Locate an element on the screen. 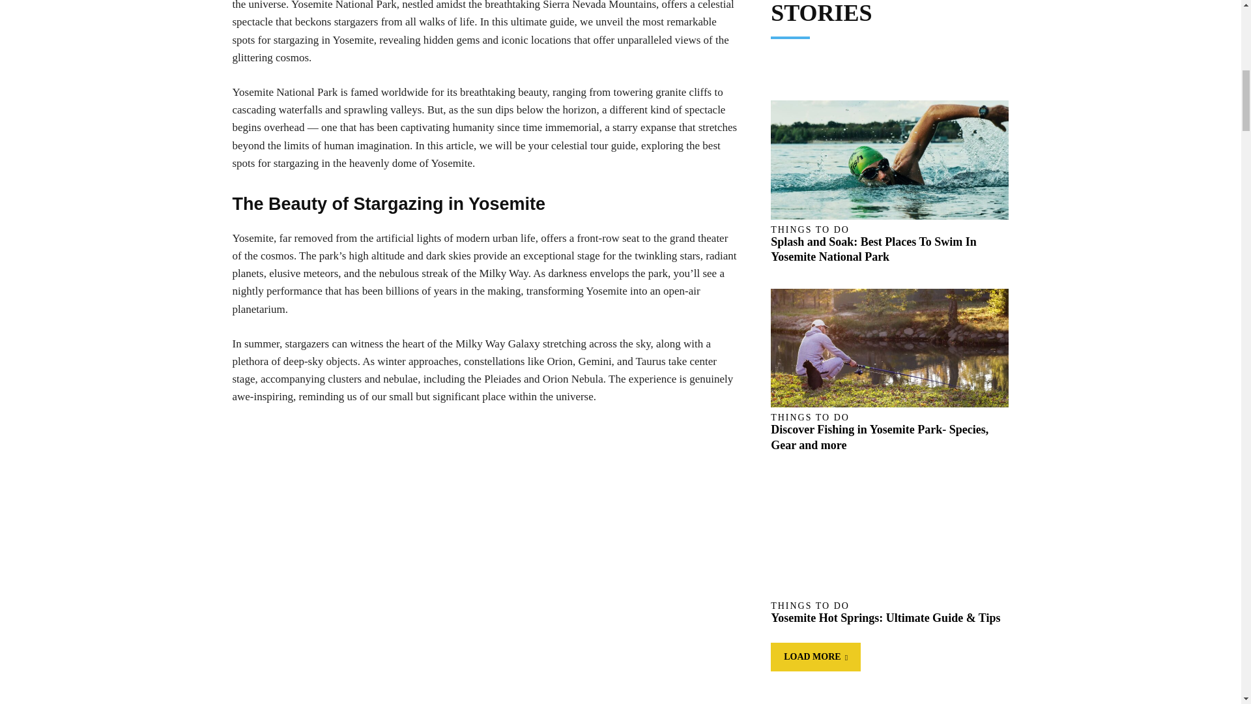 The image size is (1251, 704). THINGS TO DO is located at coordinates (809, 417).